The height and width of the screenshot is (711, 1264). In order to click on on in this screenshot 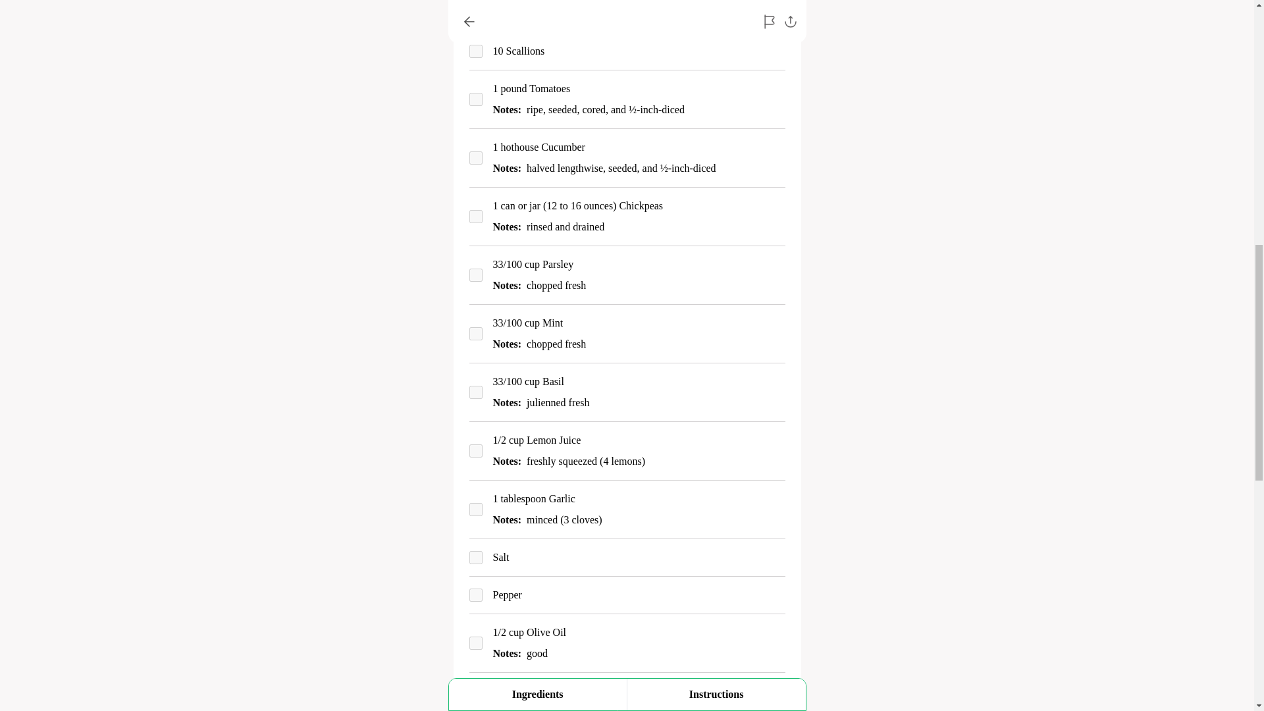, I will do `click(475, 216)`.